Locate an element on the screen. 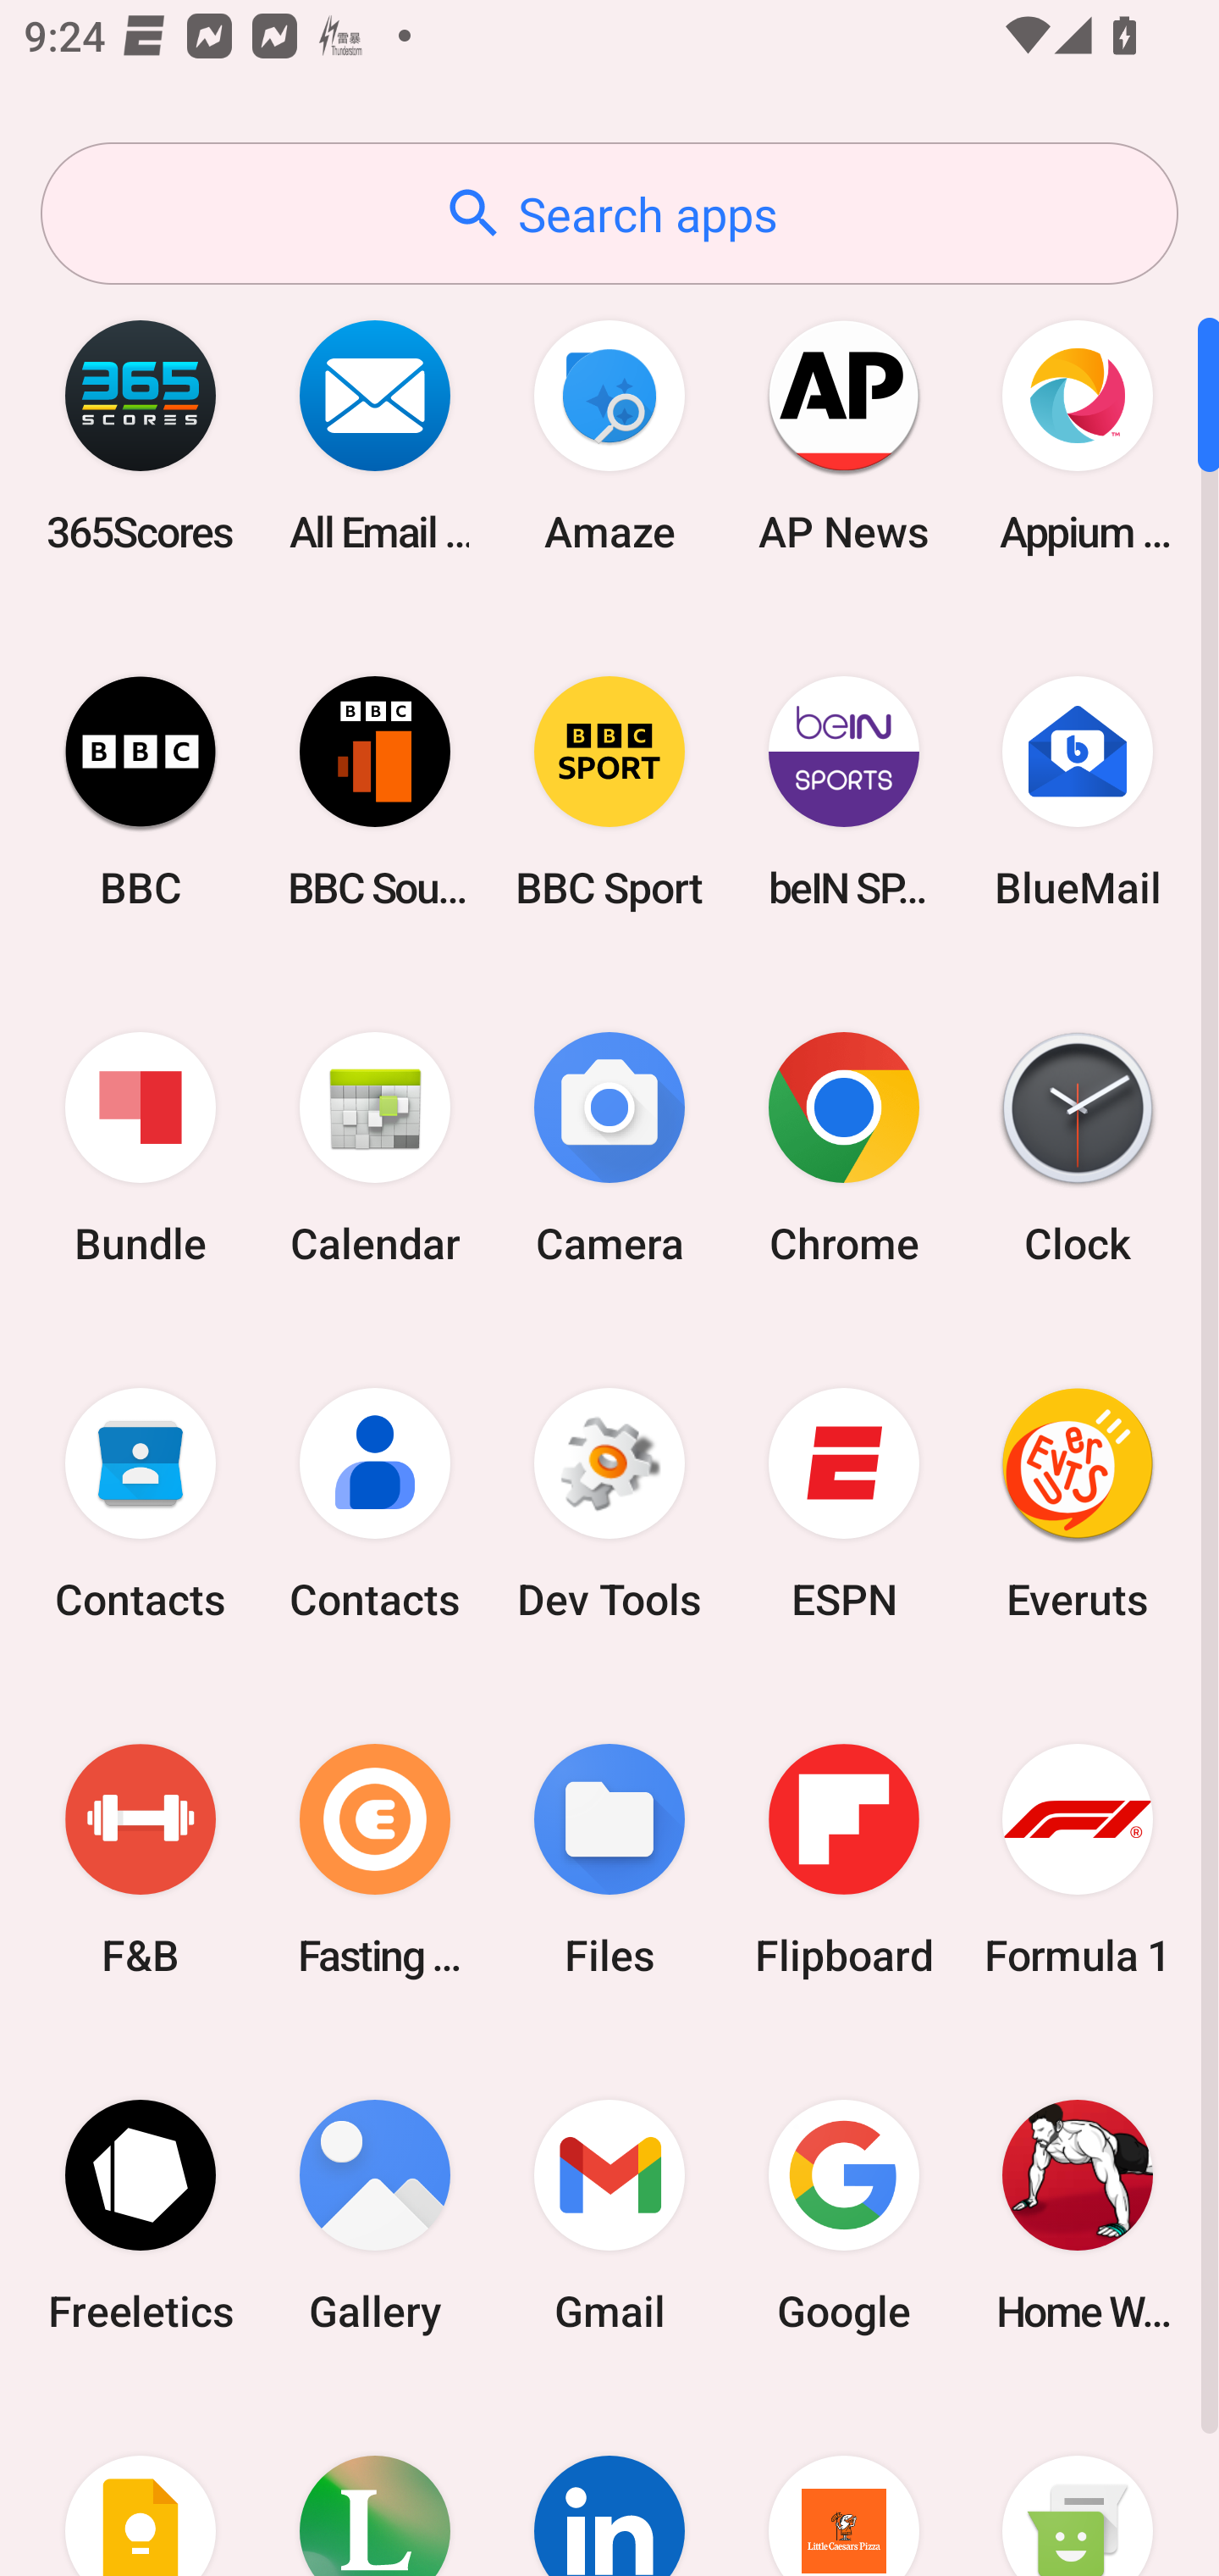 This screenshot has width=1219, height=2576. F&B is located at coordinates (141, 1859).